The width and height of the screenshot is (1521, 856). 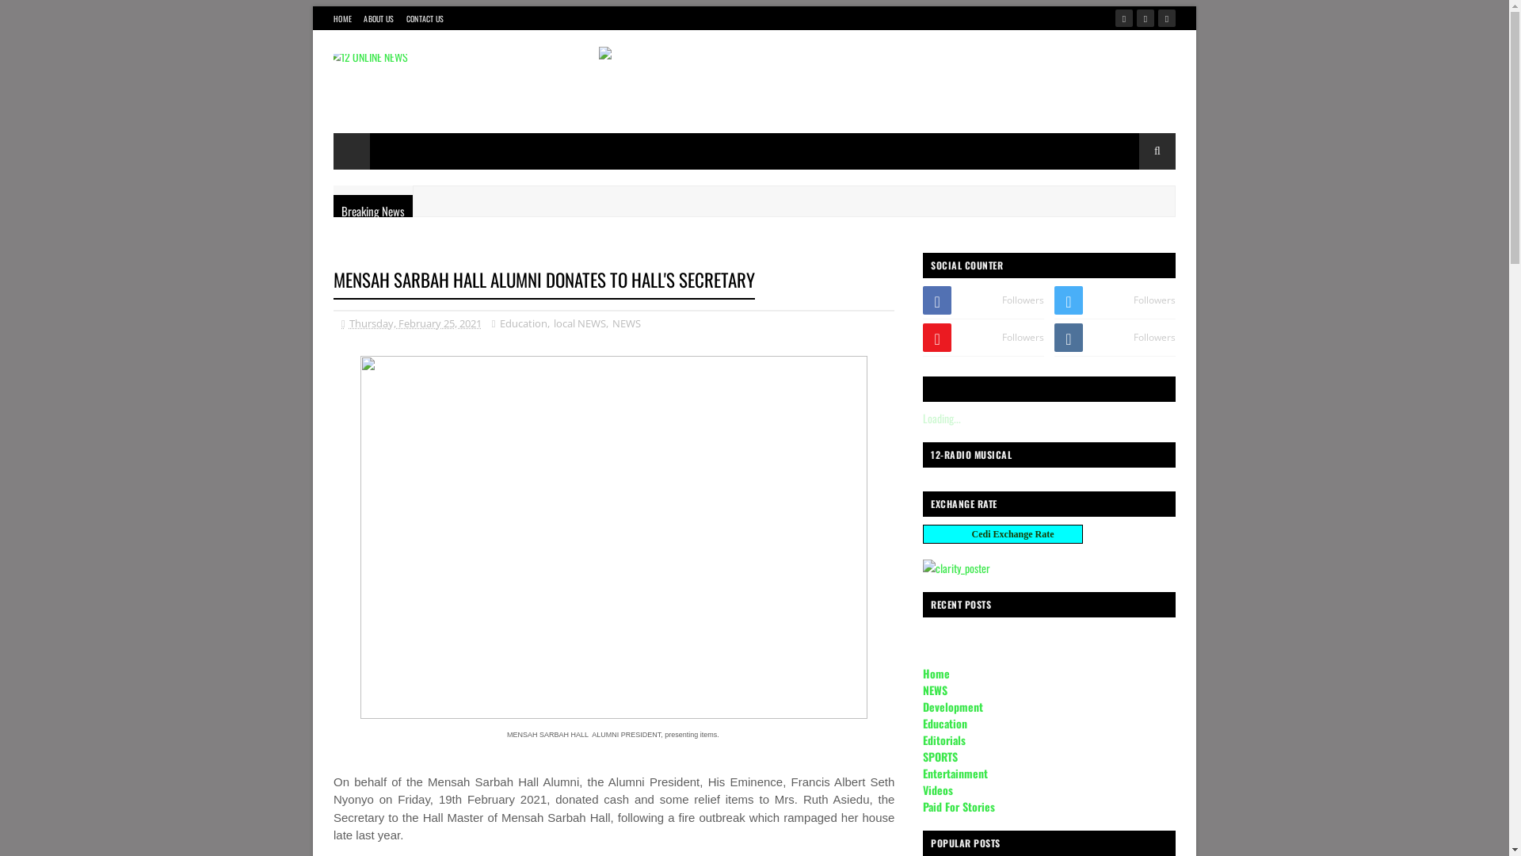 I want to click on   Cedi Exchange Rate, so click(x=1003, y=534).